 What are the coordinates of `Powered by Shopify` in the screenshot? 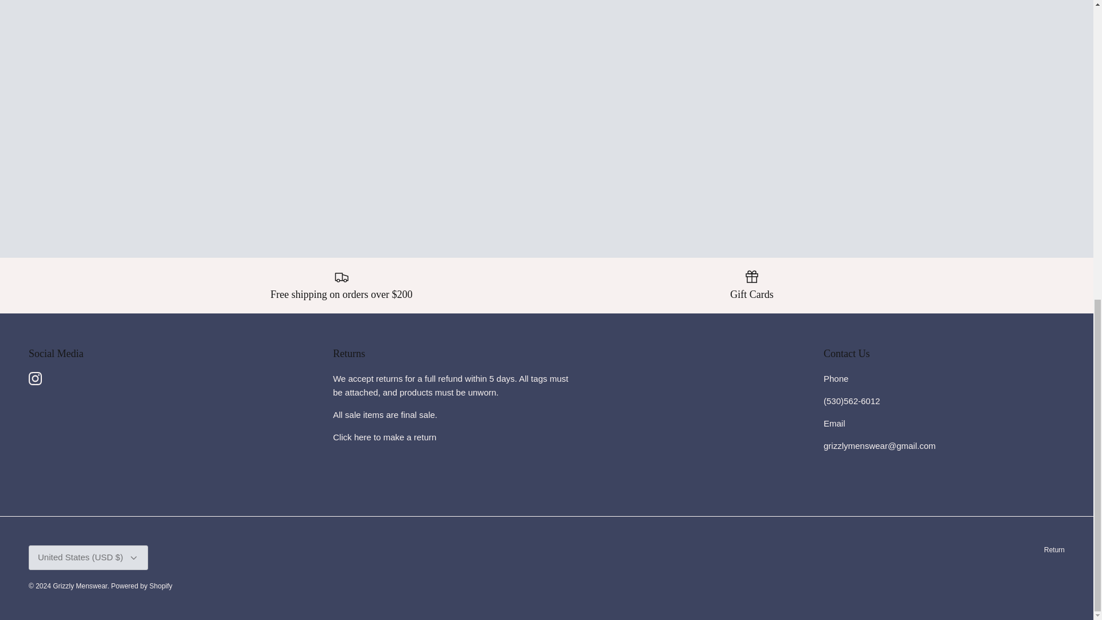 It's located at (142, 586).